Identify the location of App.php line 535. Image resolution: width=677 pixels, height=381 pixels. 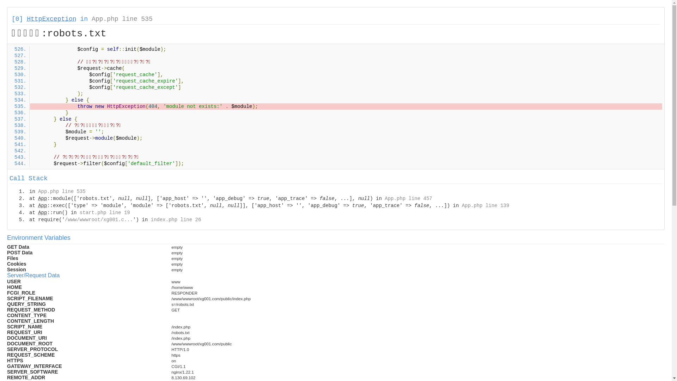
(62, 192).